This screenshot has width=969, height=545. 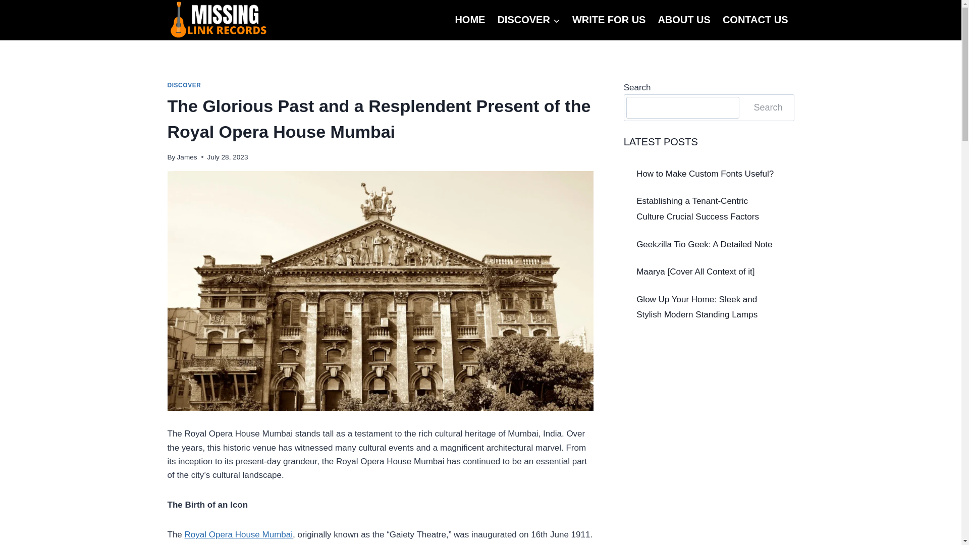 I want to click on DISCOVER, so click(x=185, y=85).